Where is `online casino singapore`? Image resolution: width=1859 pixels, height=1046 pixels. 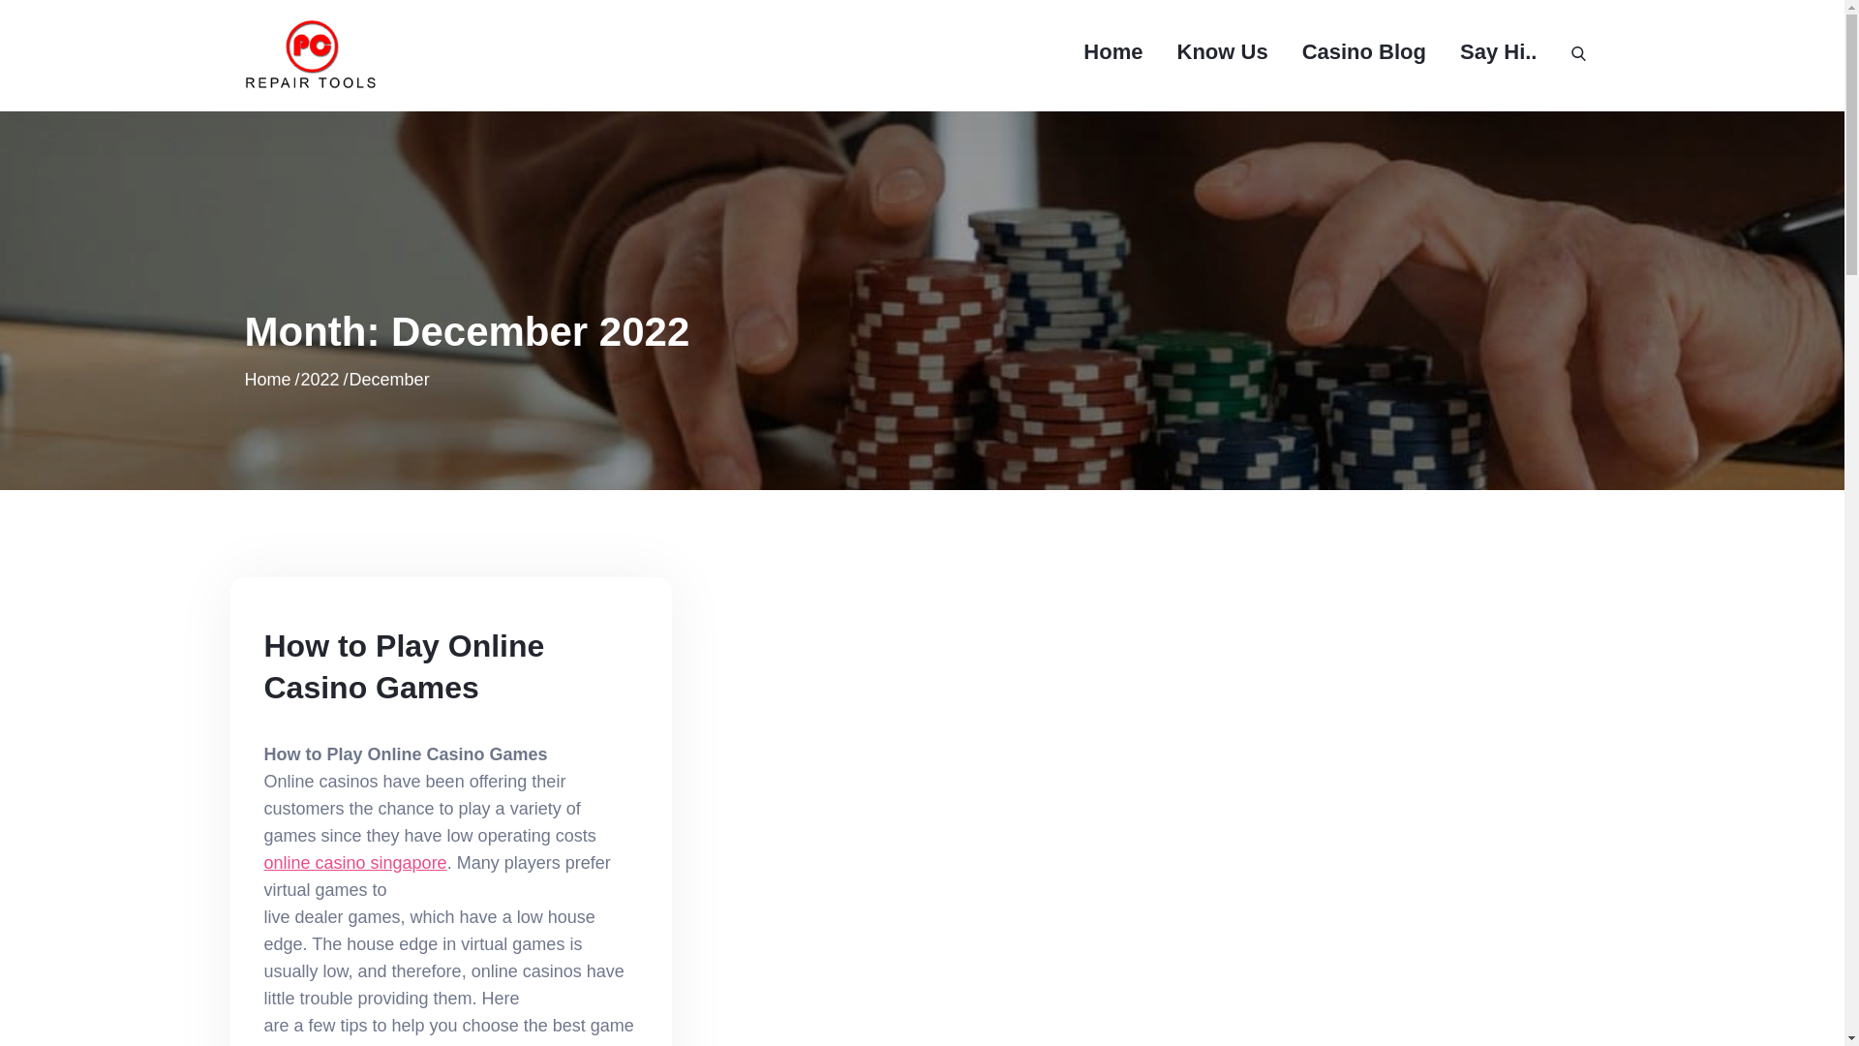 online casino singapore is located at coordinates (354, 862).